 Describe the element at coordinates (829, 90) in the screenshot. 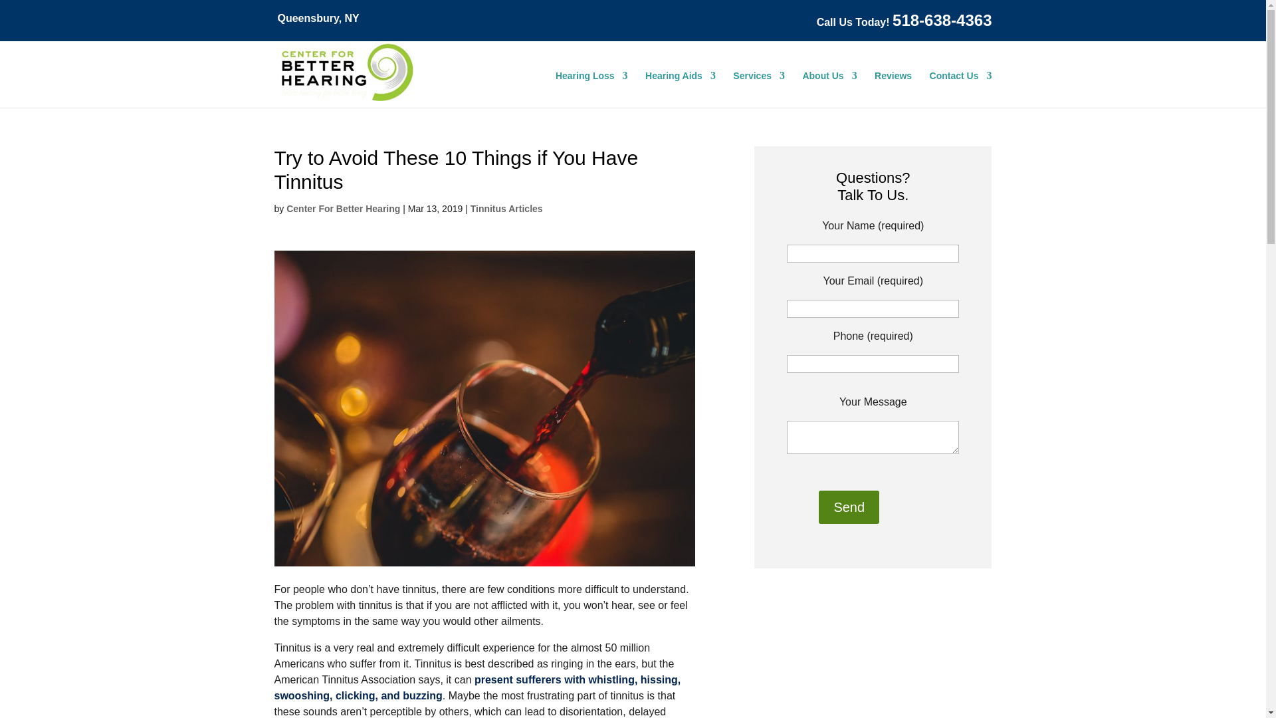

I see `About Us` at that location.